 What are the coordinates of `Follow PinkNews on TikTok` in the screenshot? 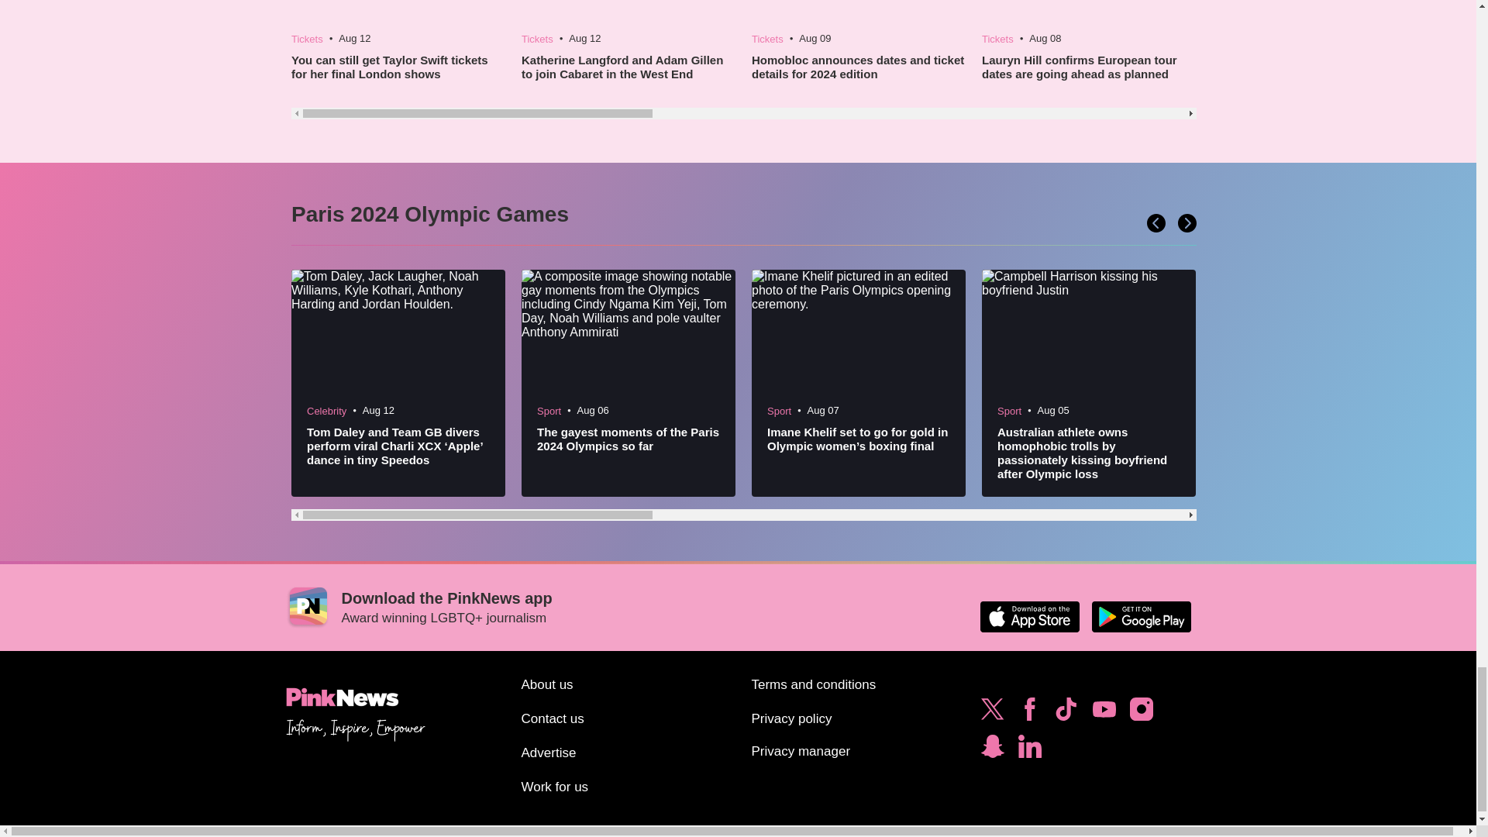 It's located at (1066, 713).